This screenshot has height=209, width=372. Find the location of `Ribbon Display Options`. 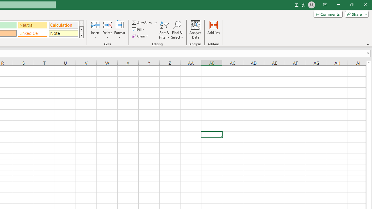

Ribbon Display Options is located at coordinates (325, 5).